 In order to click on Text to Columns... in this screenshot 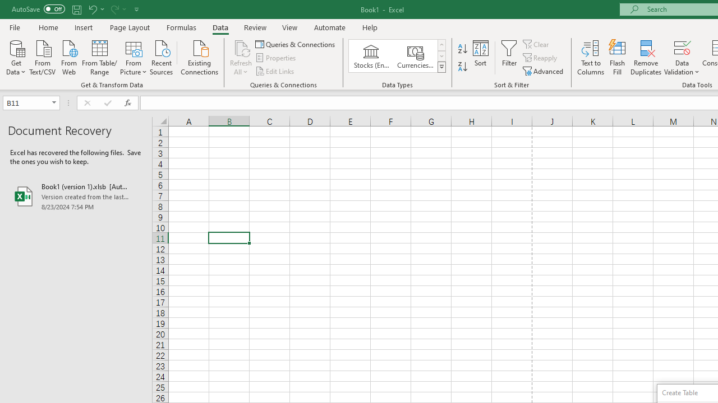, I will do `click(591, 57)`.